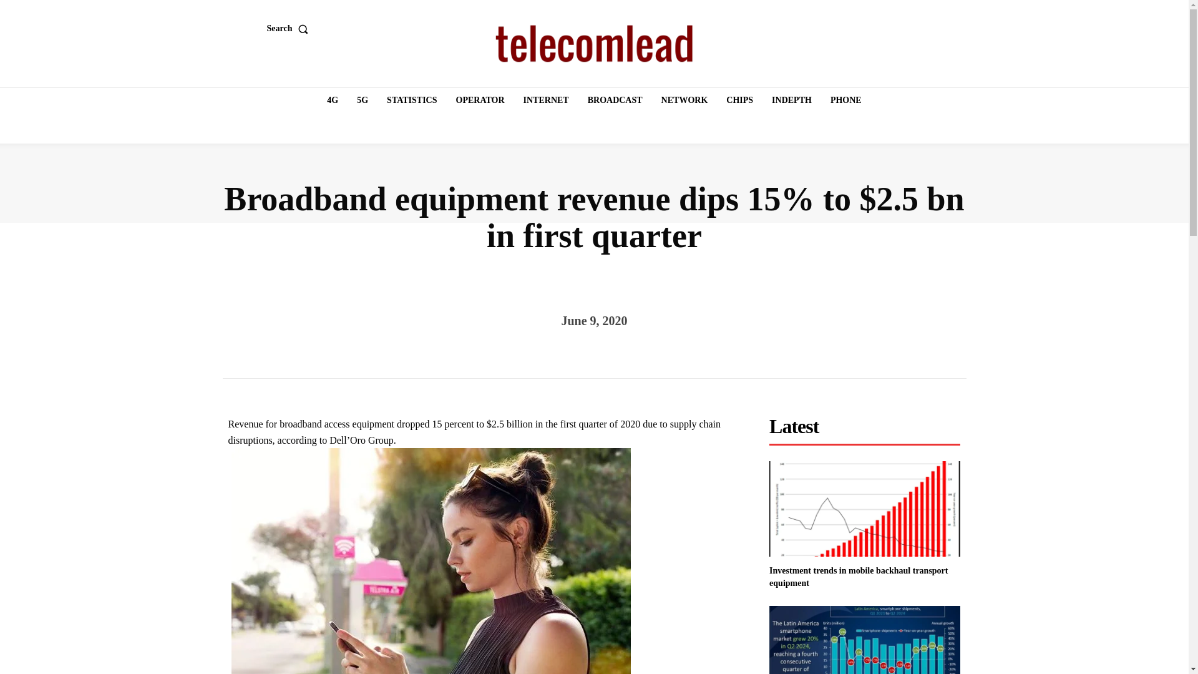 This screenshot has width=1198, height=674. I want to click on 4G, so click(333, 100).